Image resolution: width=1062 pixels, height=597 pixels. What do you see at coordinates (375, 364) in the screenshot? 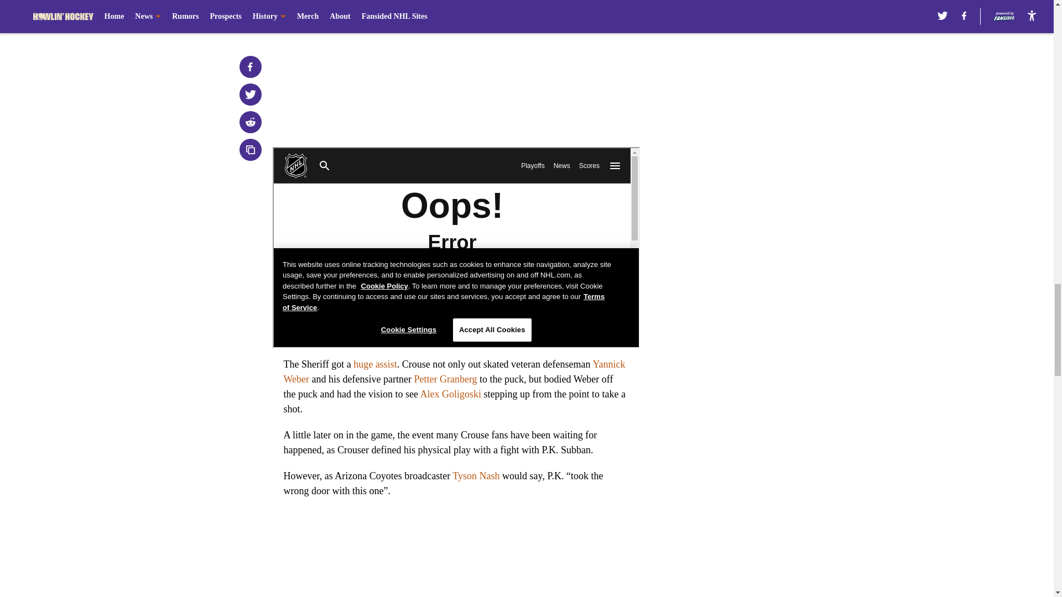
I see `huge assist` at bounding box center [375, 364].